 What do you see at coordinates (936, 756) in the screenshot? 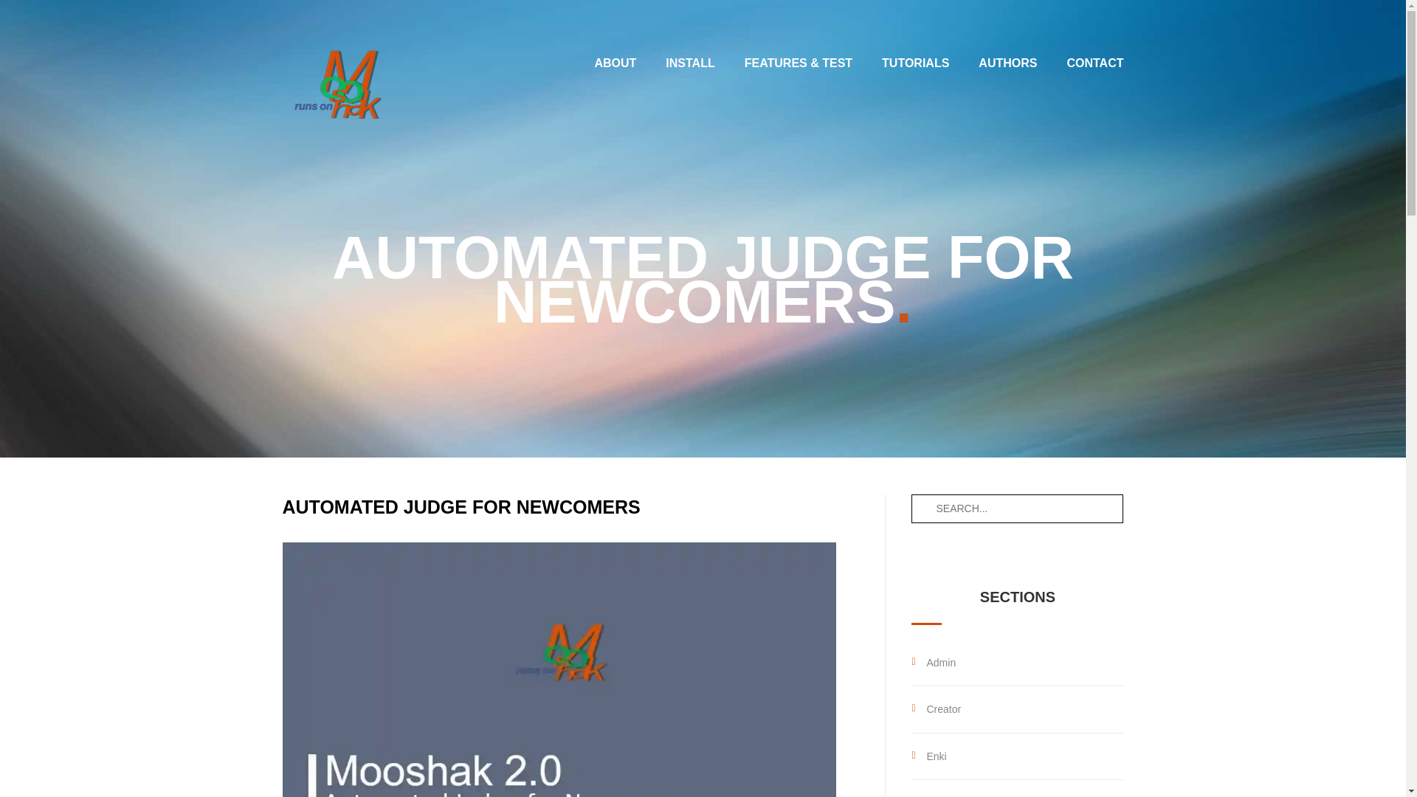
I see `Enki` at bounding box center [936, 756].